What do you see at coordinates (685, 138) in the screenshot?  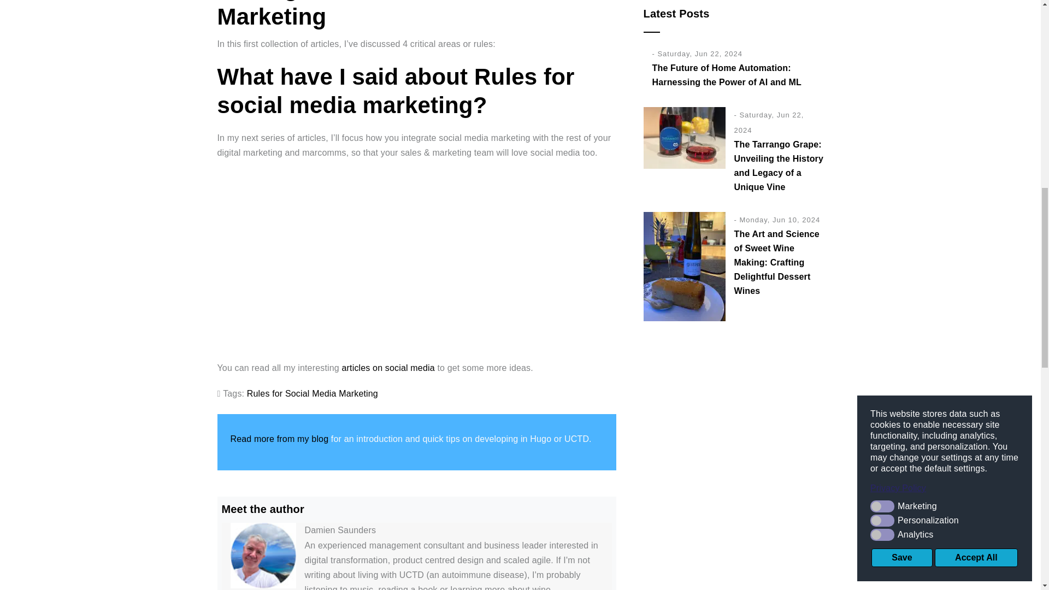 I see `a bottle of Tarrango wine and a glass` at bounding box center [685, 138].